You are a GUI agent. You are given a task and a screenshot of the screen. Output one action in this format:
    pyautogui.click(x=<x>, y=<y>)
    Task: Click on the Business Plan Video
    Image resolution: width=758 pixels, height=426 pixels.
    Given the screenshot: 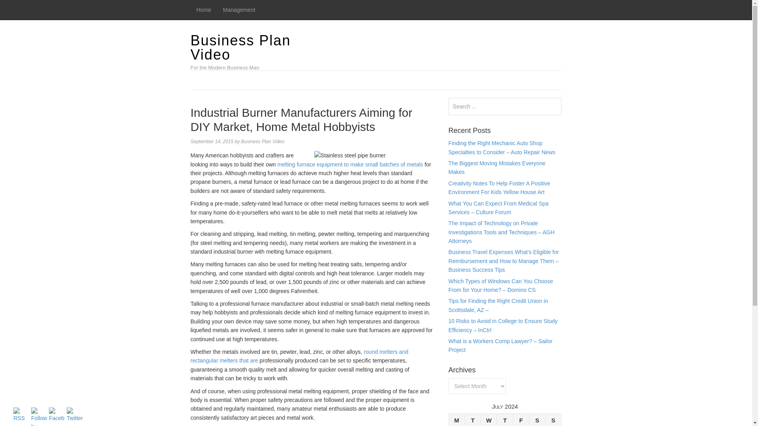 What is the action you would take?
    pyautogui.click(x=240, y=47)
    